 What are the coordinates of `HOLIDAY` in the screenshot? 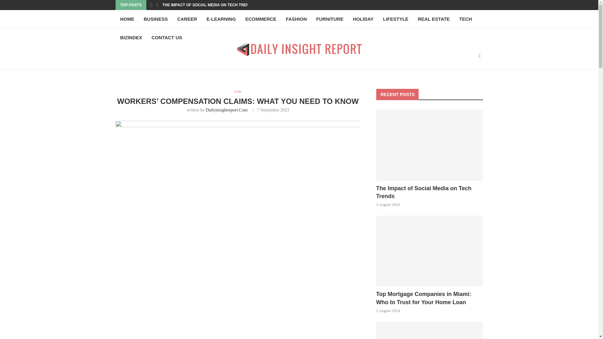 It's located at (363, 19).